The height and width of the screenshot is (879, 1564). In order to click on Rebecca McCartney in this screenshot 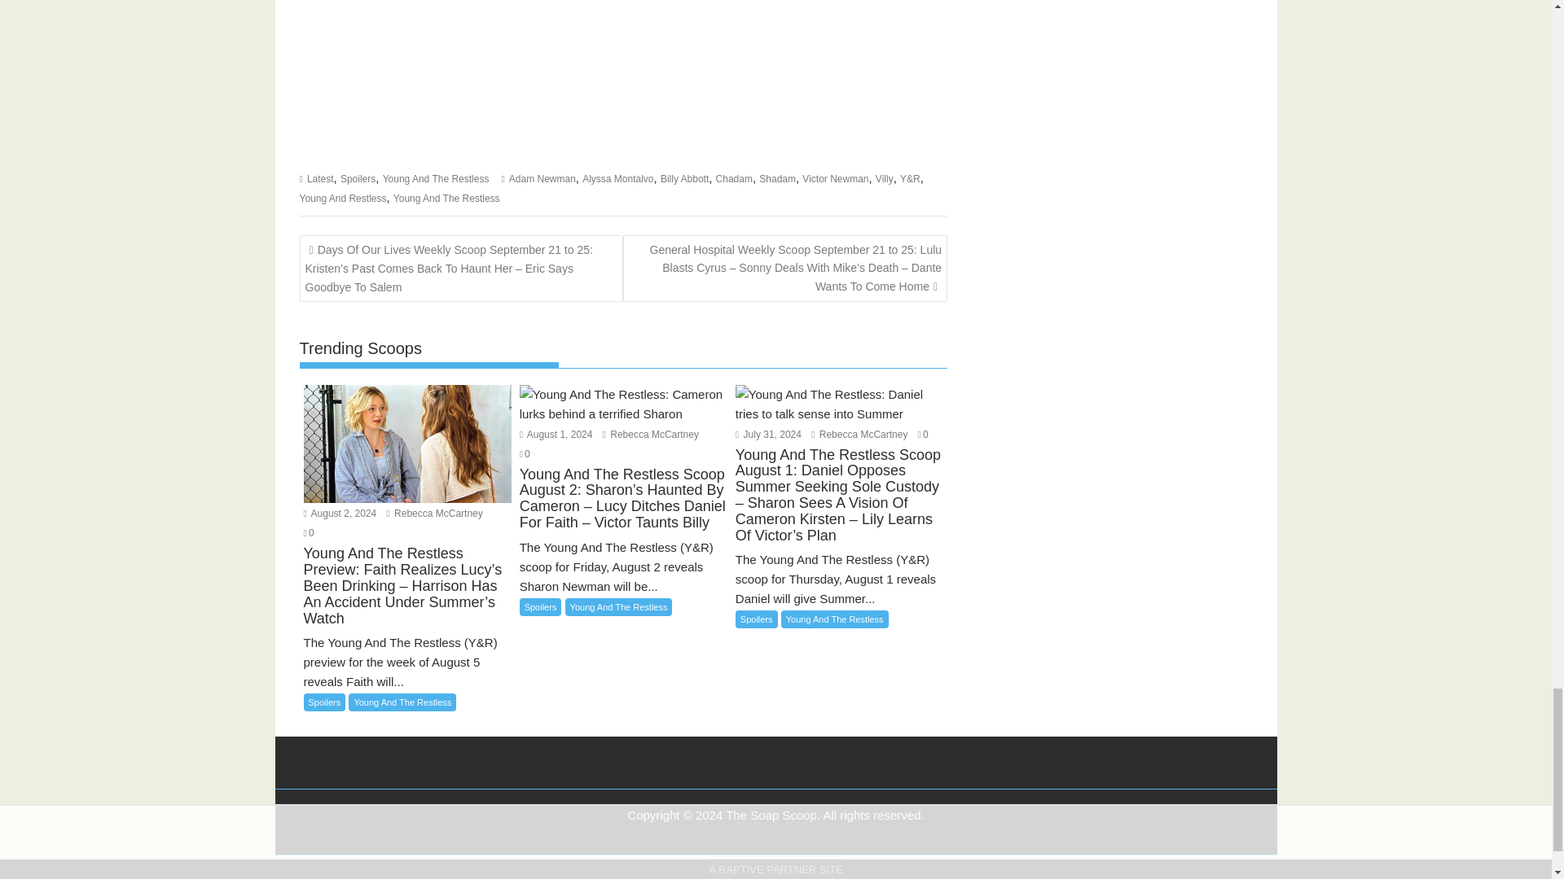, I will do `click(859, 435)`.